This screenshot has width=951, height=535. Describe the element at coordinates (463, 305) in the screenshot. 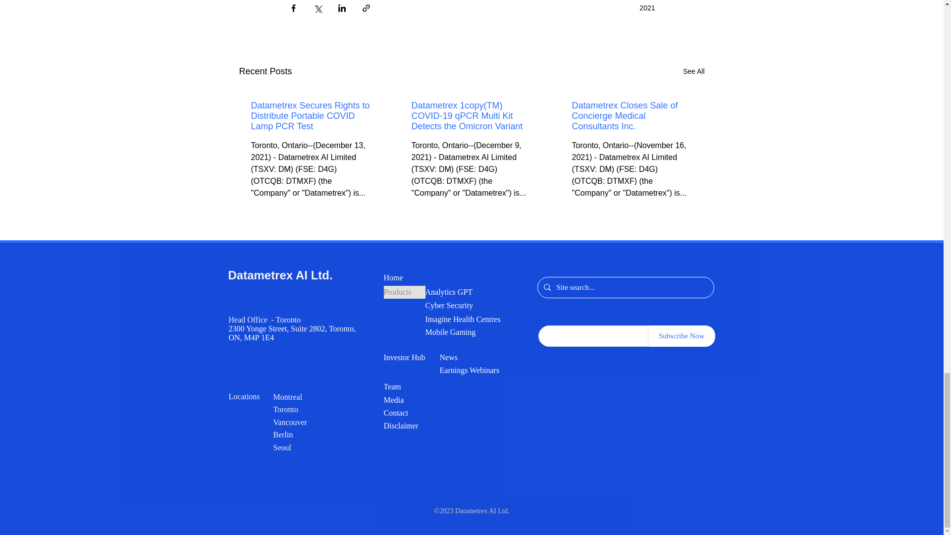

I see `Cyber Security` at that location.